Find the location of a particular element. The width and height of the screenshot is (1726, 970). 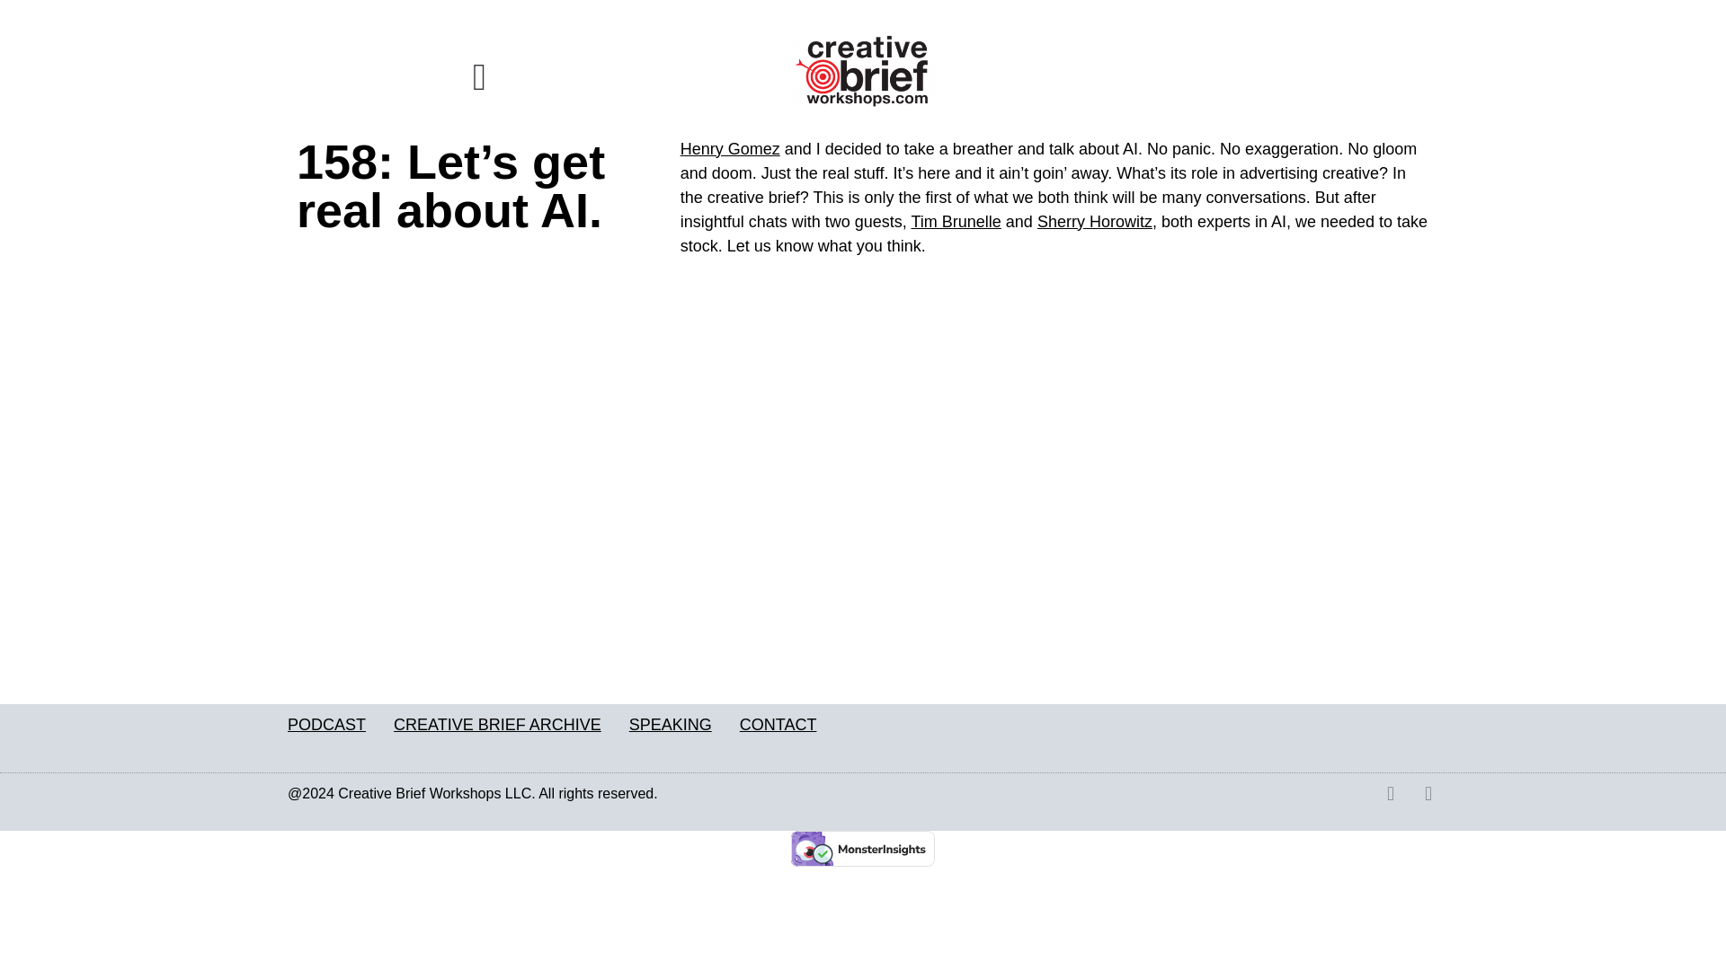

SPEAKING is located at coordinates (671, 725).